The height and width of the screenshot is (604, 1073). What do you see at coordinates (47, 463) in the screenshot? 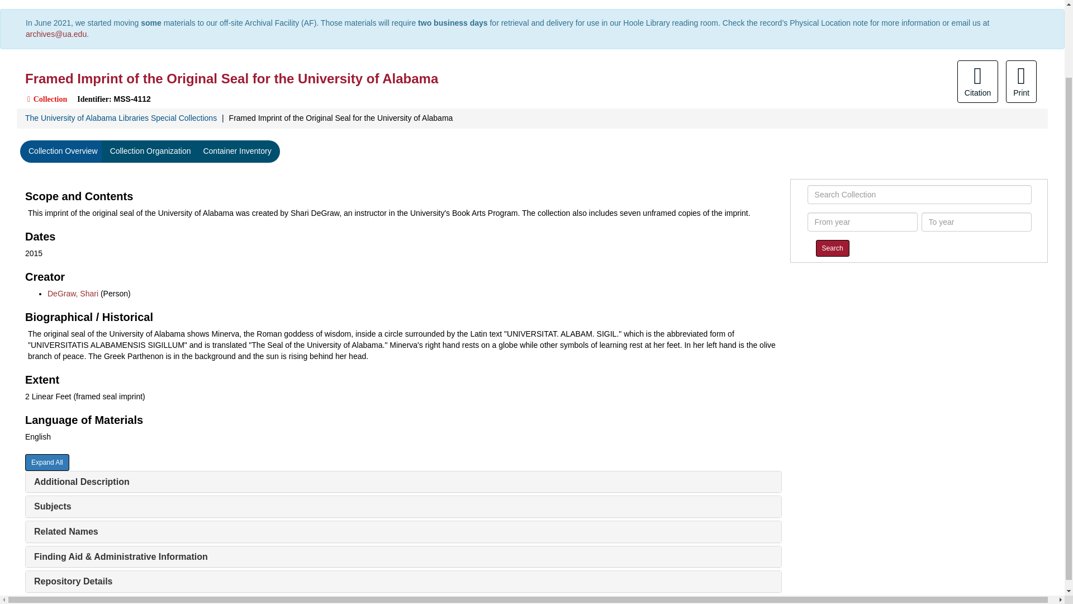
I see `Expand All` at bounding box center [47, 463].